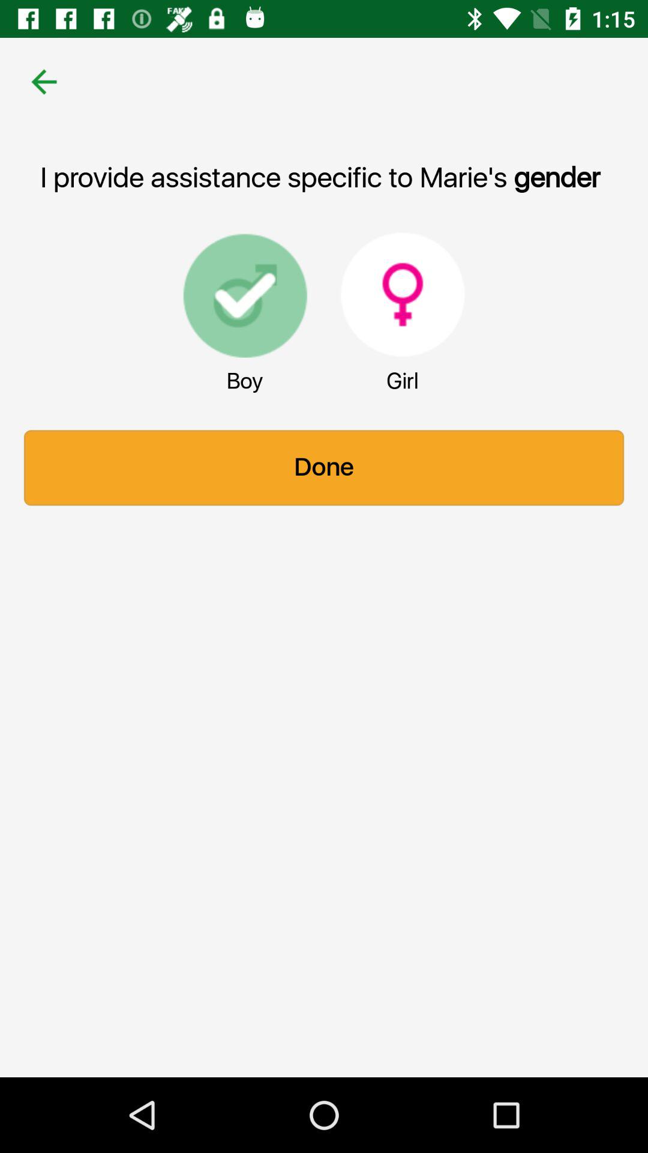 The height and width of the screenshot is (1153, 648). Describe the element at coordinates (44, 82) in the screenshot. I see `turn on item above i provide assistance item` at that location.